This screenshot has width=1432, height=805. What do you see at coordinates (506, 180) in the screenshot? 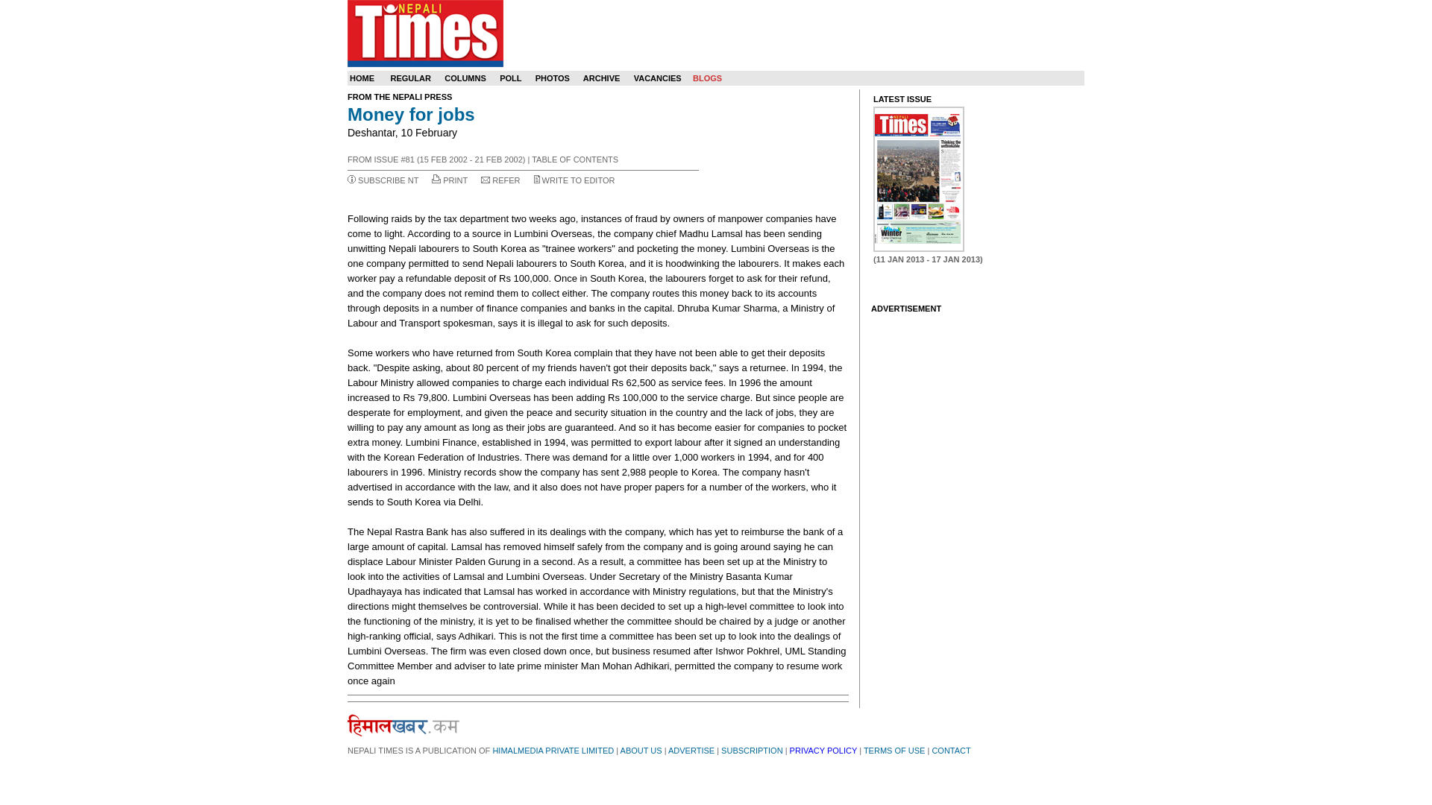
I see `REFER` at bounding box center [506, 180].